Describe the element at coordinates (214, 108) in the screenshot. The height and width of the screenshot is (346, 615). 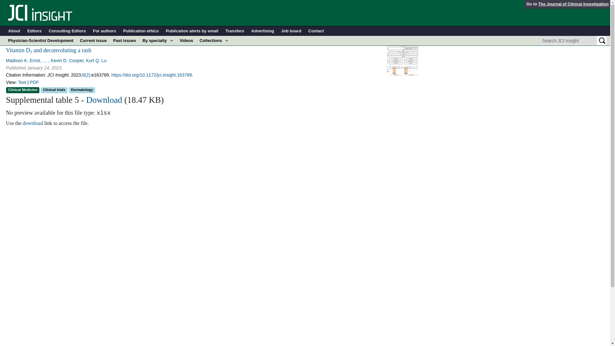
I see `Reviews` at that location.